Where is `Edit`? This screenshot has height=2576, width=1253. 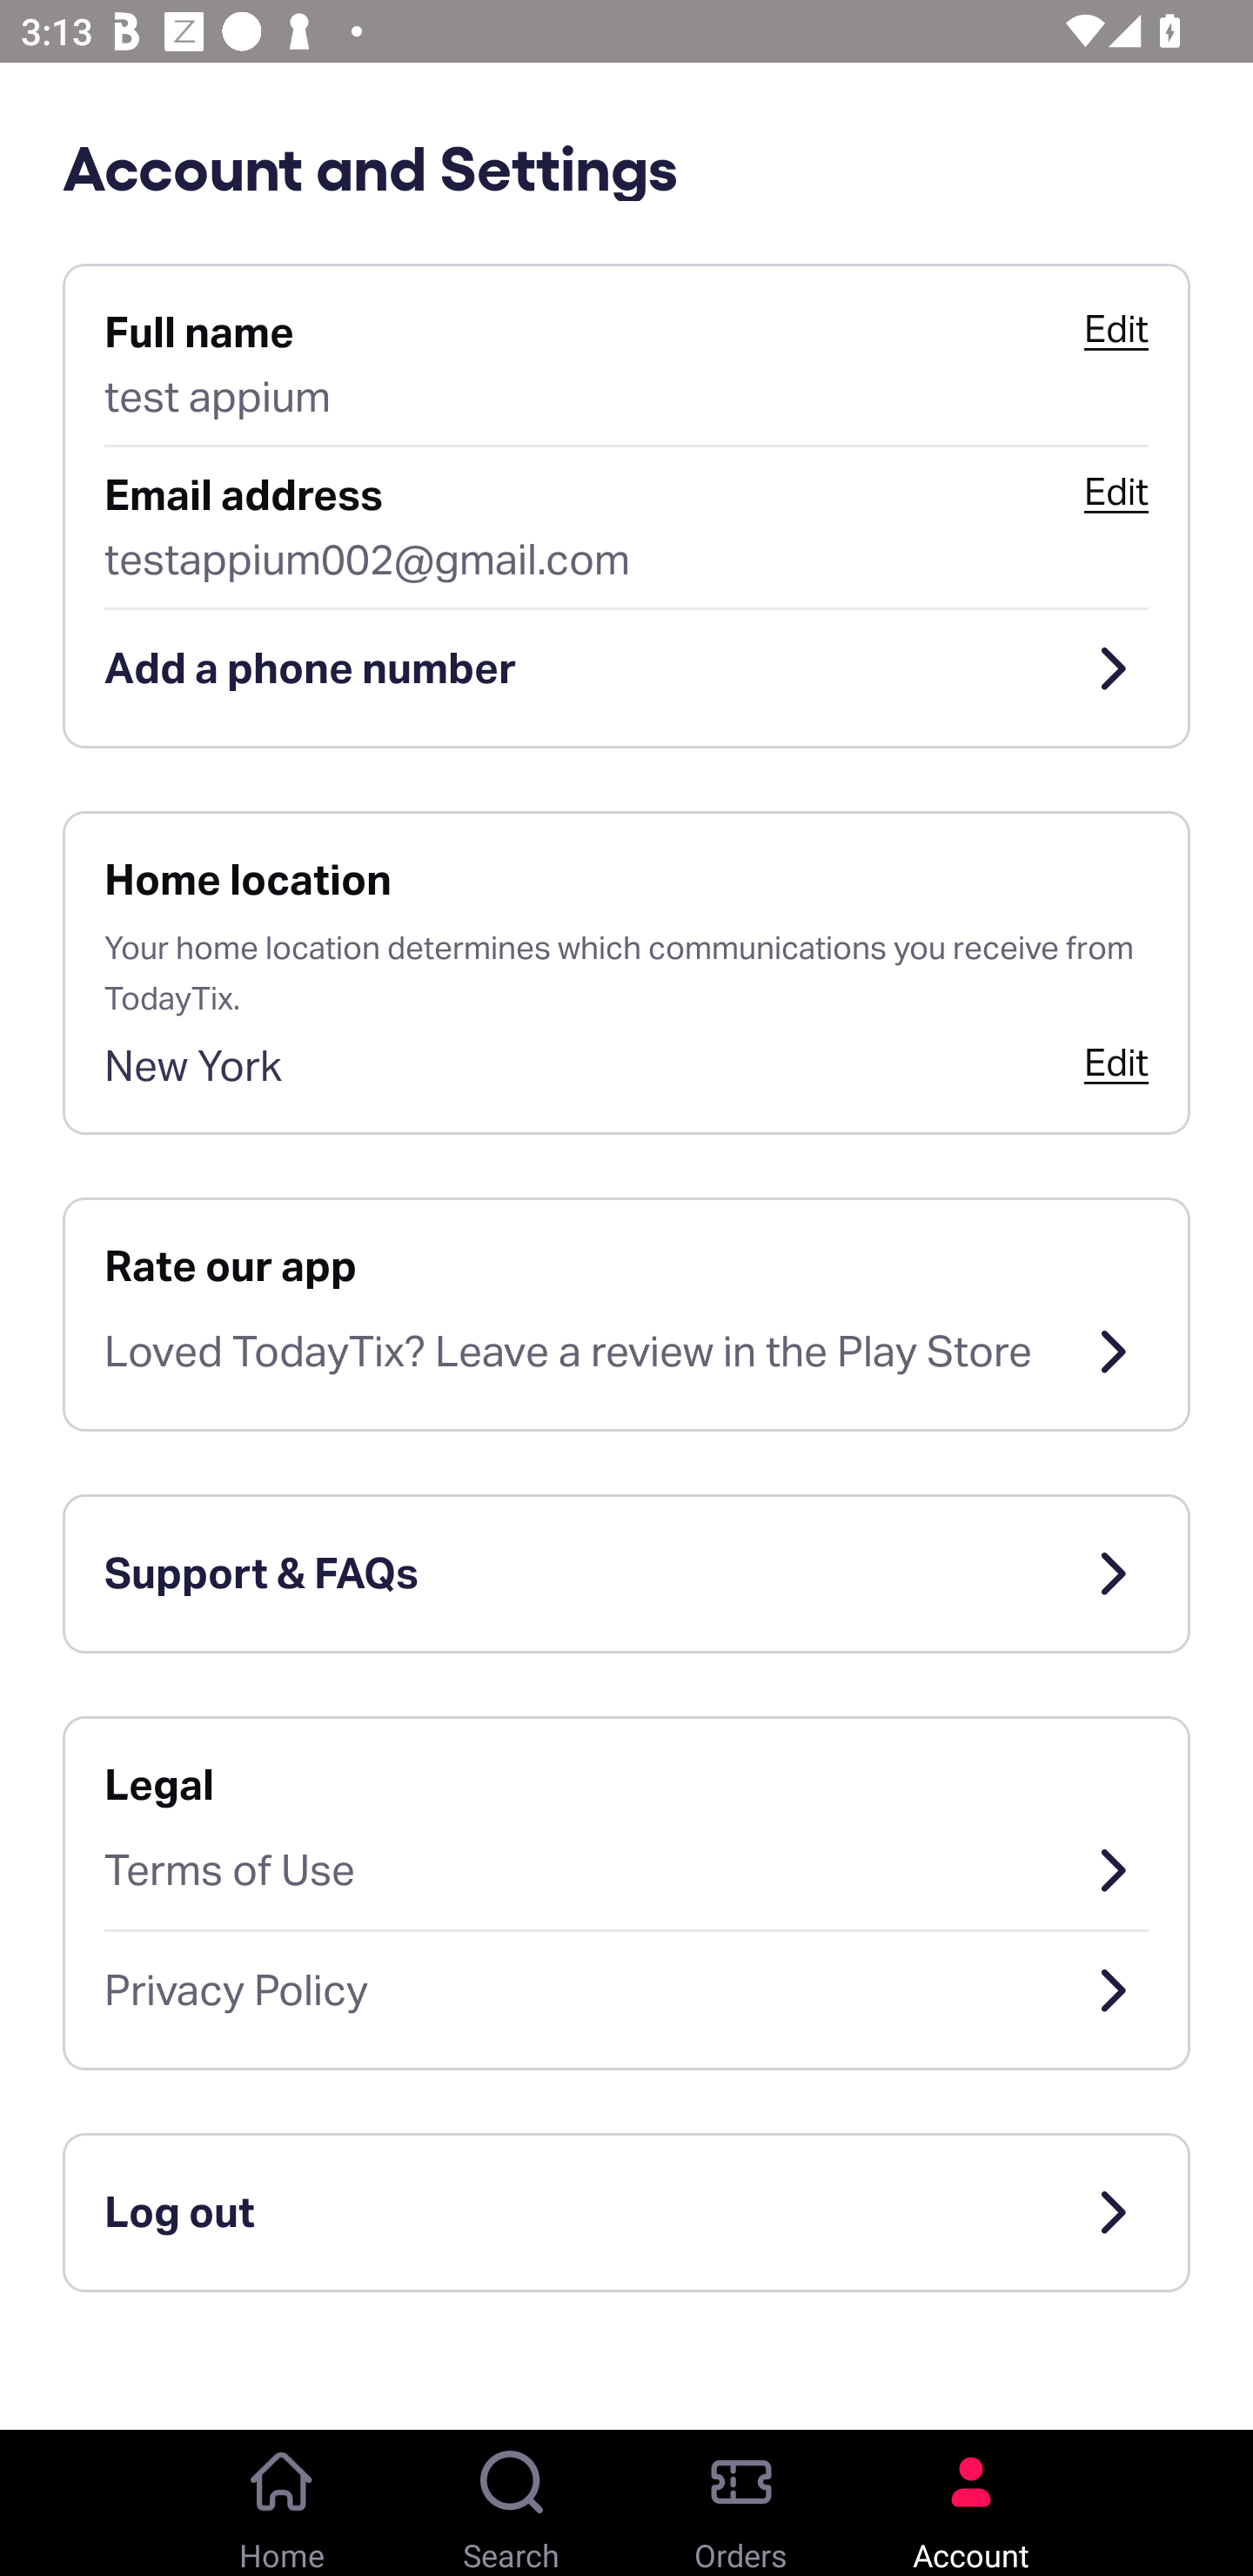 Edit is located at coordinates (1116, 492).